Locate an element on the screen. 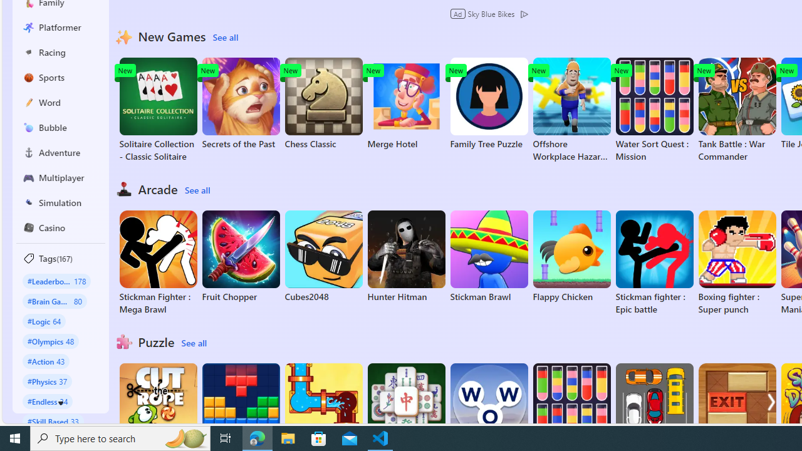 The image size is (802, 451). Stickman Fighter : Mega Brawl is located at coordinates (158, 263).